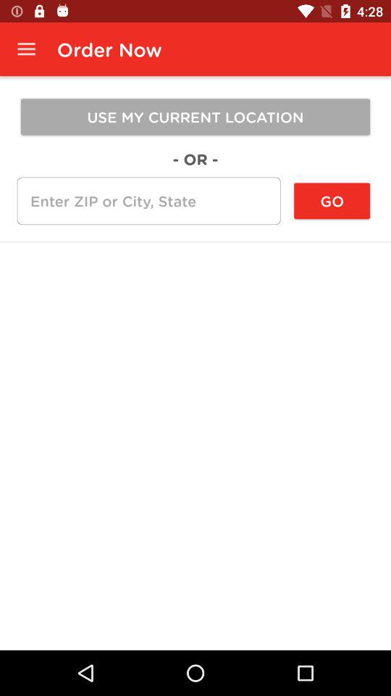 The height and width of the screenshot is (696, 391). I want to click on scroll to the use my current icon, so click(195, 117).